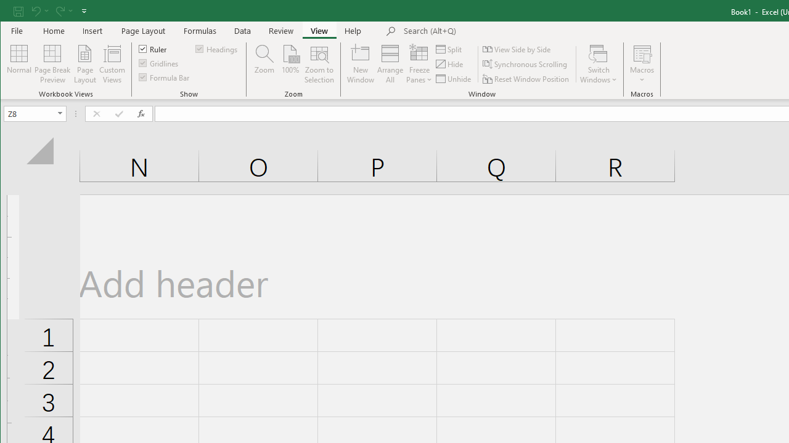 This screenshot has width=789, height=443. I want to click on Save, so click(18, 11).